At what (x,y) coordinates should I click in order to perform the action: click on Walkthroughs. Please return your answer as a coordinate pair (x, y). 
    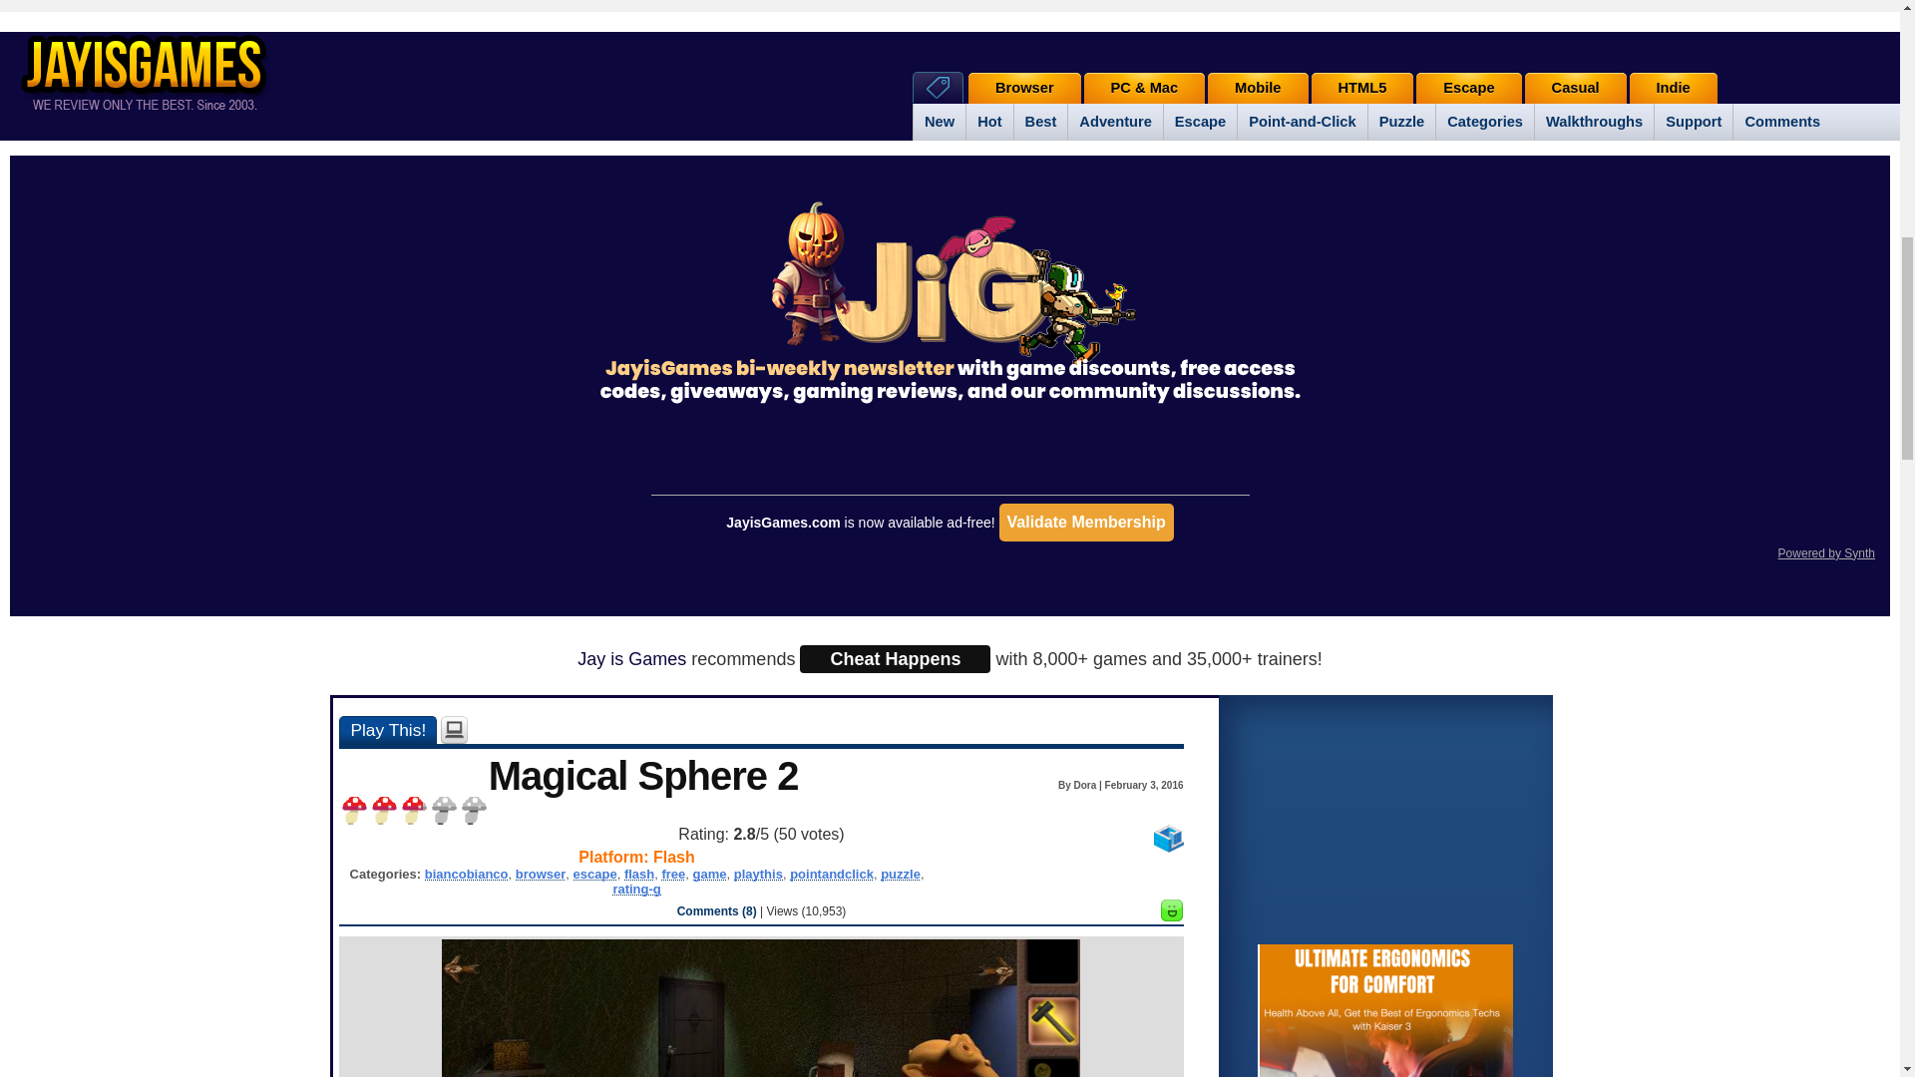
    Looking at the image, I should click on (1594, 122).